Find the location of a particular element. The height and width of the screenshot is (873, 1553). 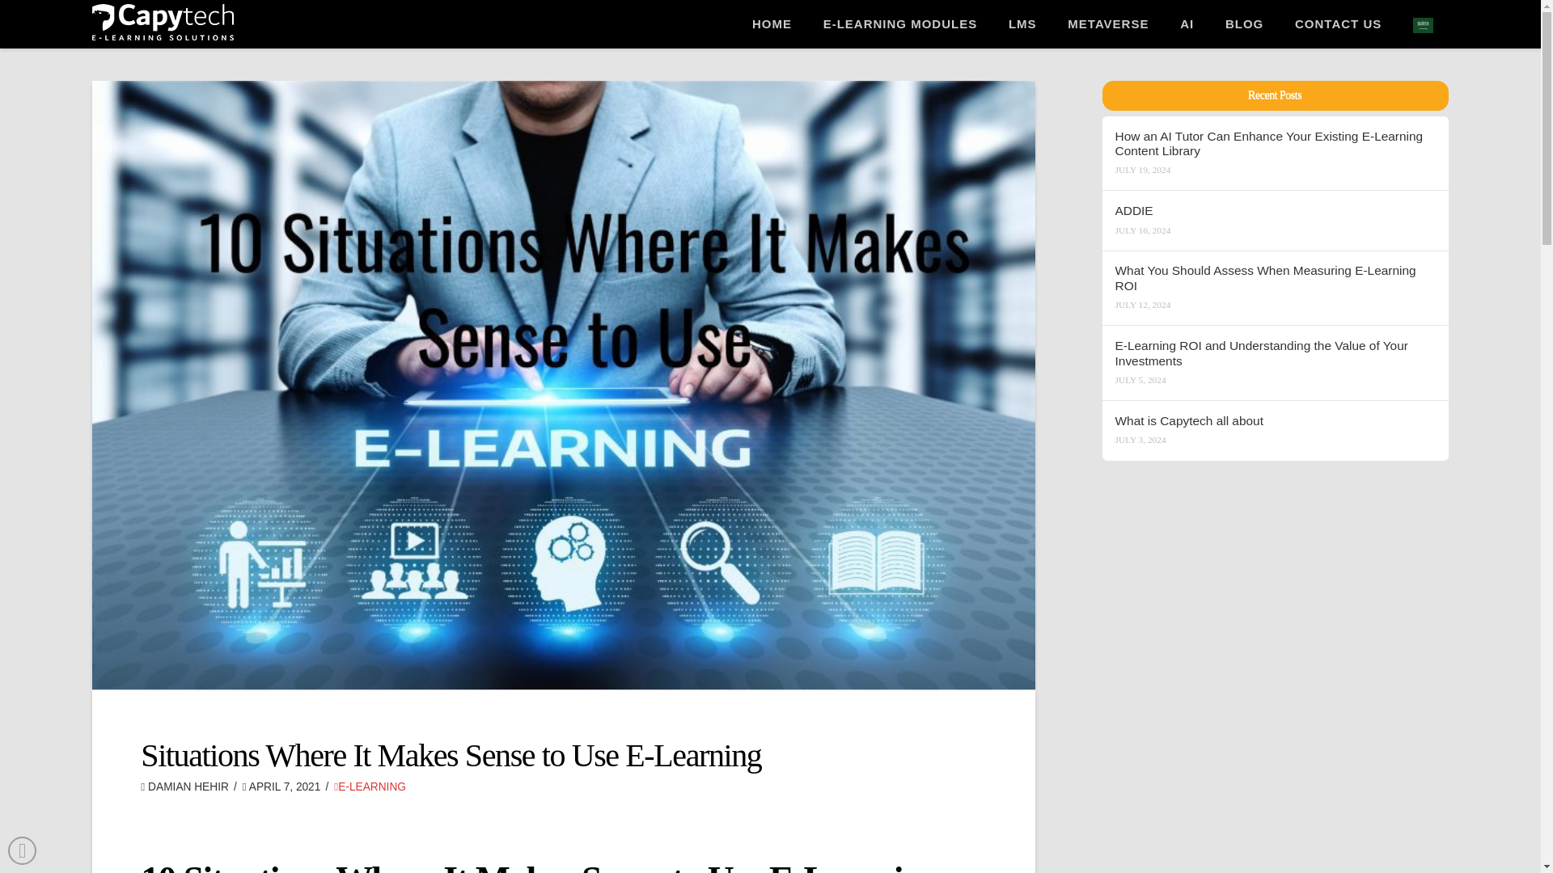

Back to Top is located at coordinates (21, 850).